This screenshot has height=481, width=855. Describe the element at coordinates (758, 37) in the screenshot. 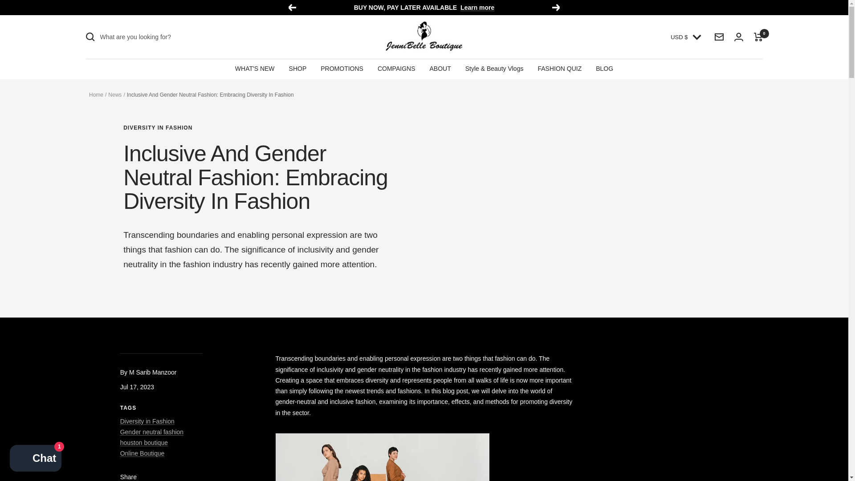

I see `0` at that location.